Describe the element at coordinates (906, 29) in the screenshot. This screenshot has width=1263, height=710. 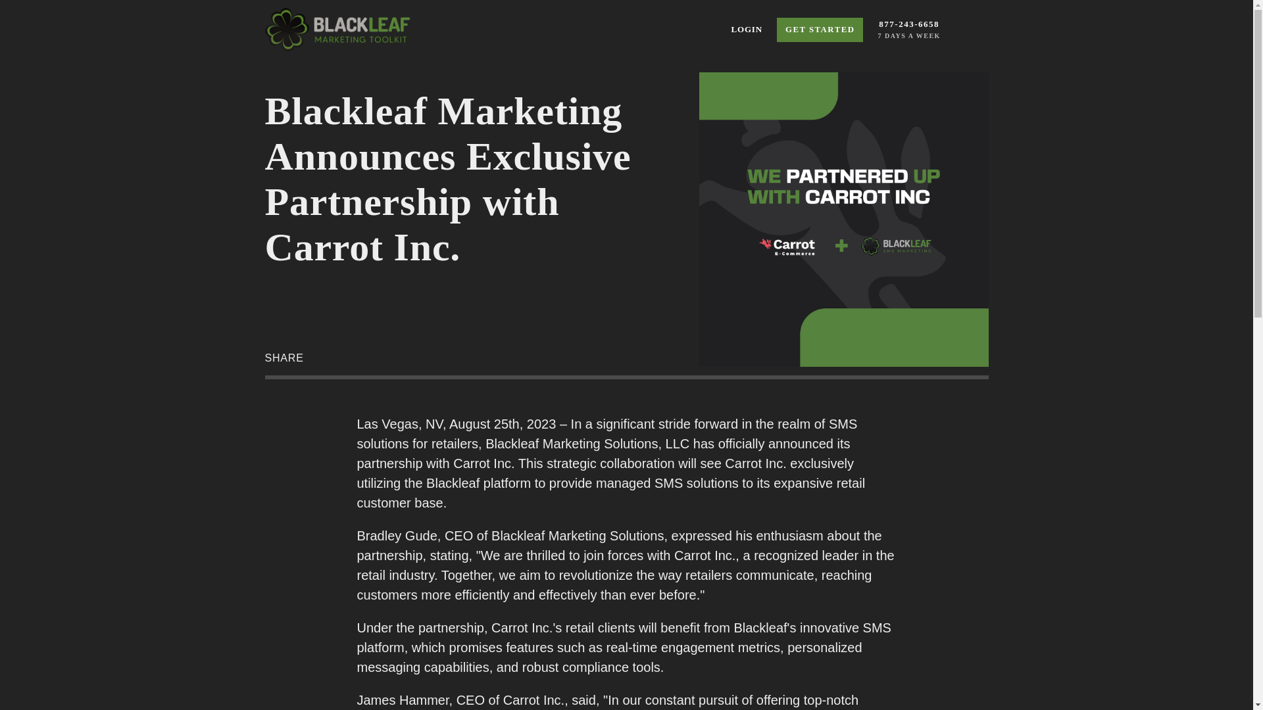
I see `LOGIN` at that location.